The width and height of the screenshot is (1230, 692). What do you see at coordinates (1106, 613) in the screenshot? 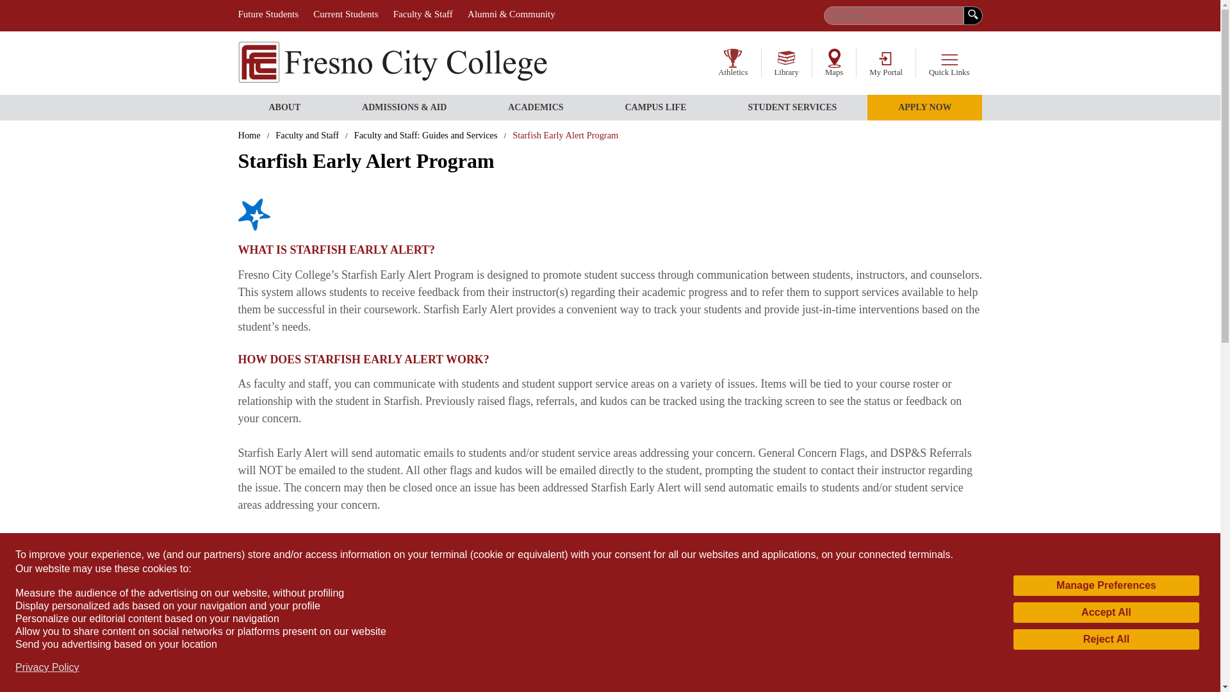
I see `Accept All` at bounding box center [1106, 613].